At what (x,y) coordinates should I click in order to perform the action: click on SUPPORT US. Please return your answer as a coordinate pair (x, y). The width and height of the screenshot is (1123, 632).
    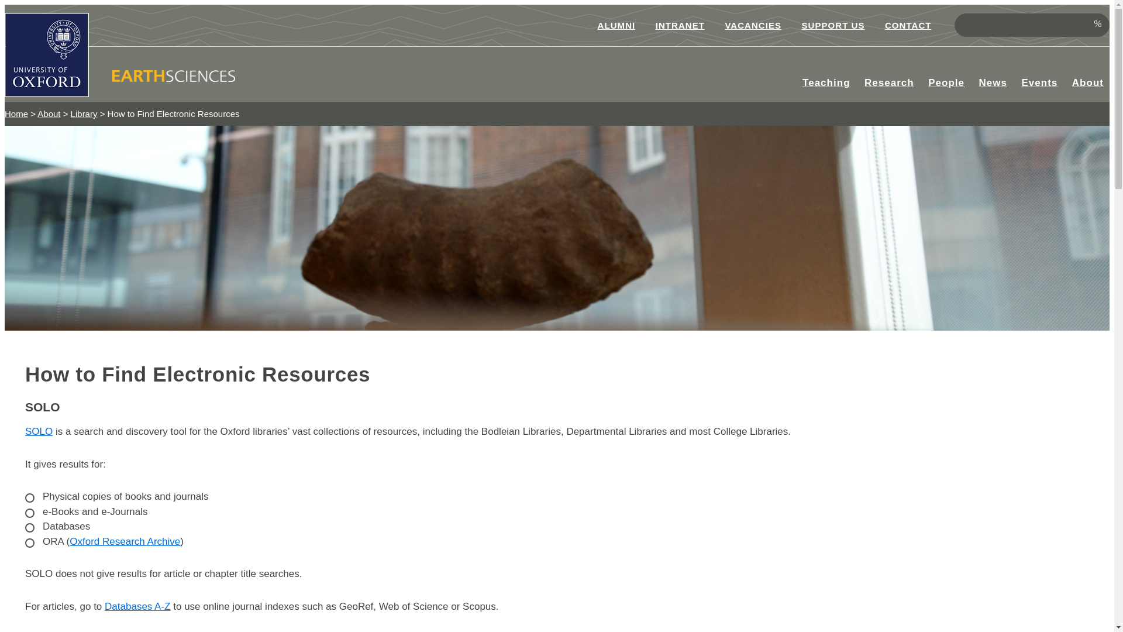
    Looking at the image, I should click on (833, 25).